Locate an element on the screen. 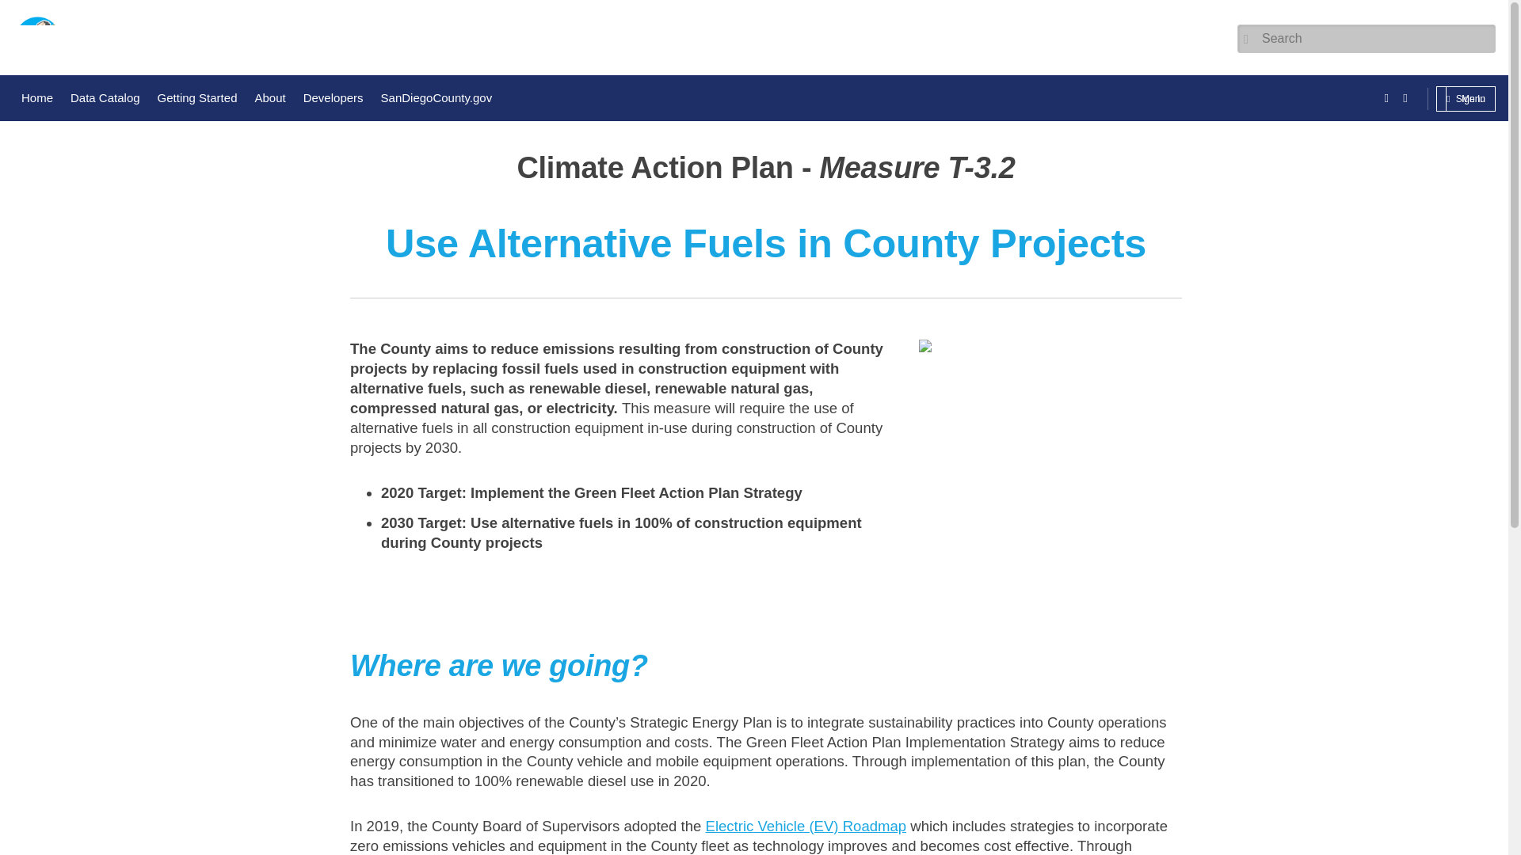 The width and height of the screenshot is (1521, 855). Getting Started is located at coordinates (198, 98).